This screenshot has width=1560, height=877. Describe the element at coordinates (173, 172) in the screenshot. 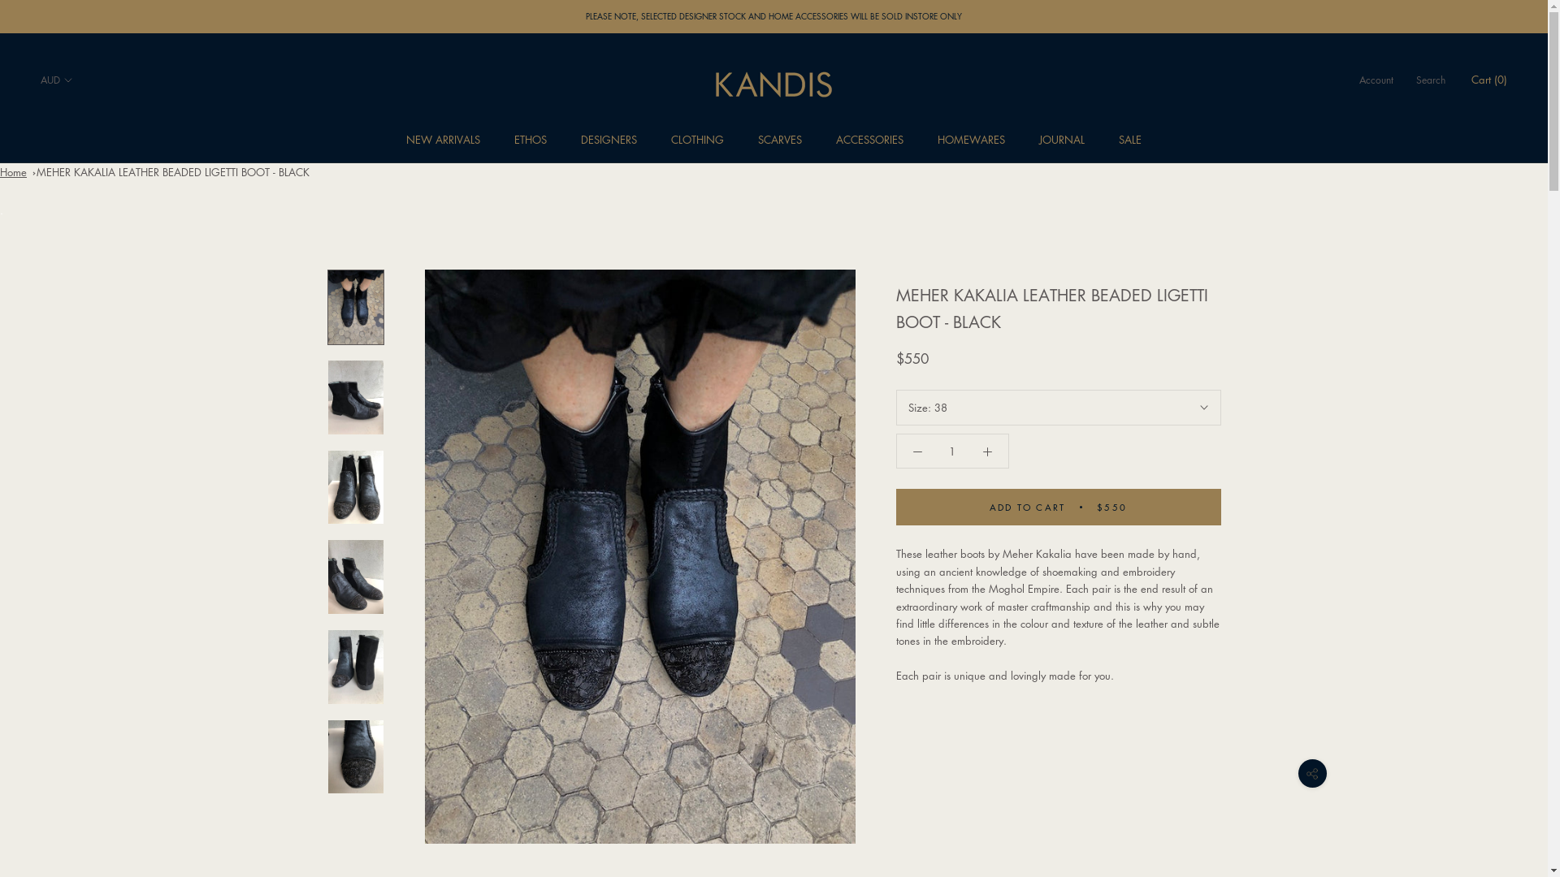

I see `MEHER KAKALIA LEATHER BEADED LIGETTI BOOT - BLACK` at that location.